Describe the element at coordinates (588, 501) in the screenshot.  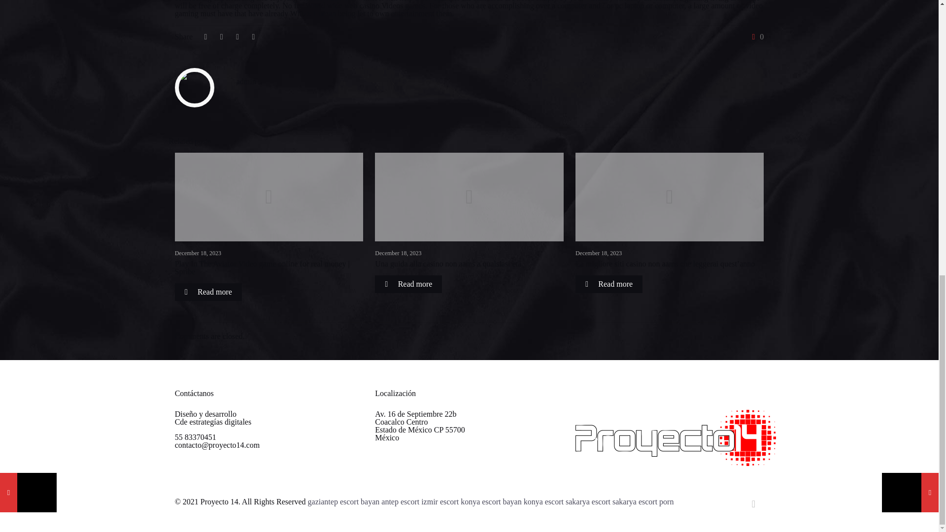
I see `sakarya escort` at that location.